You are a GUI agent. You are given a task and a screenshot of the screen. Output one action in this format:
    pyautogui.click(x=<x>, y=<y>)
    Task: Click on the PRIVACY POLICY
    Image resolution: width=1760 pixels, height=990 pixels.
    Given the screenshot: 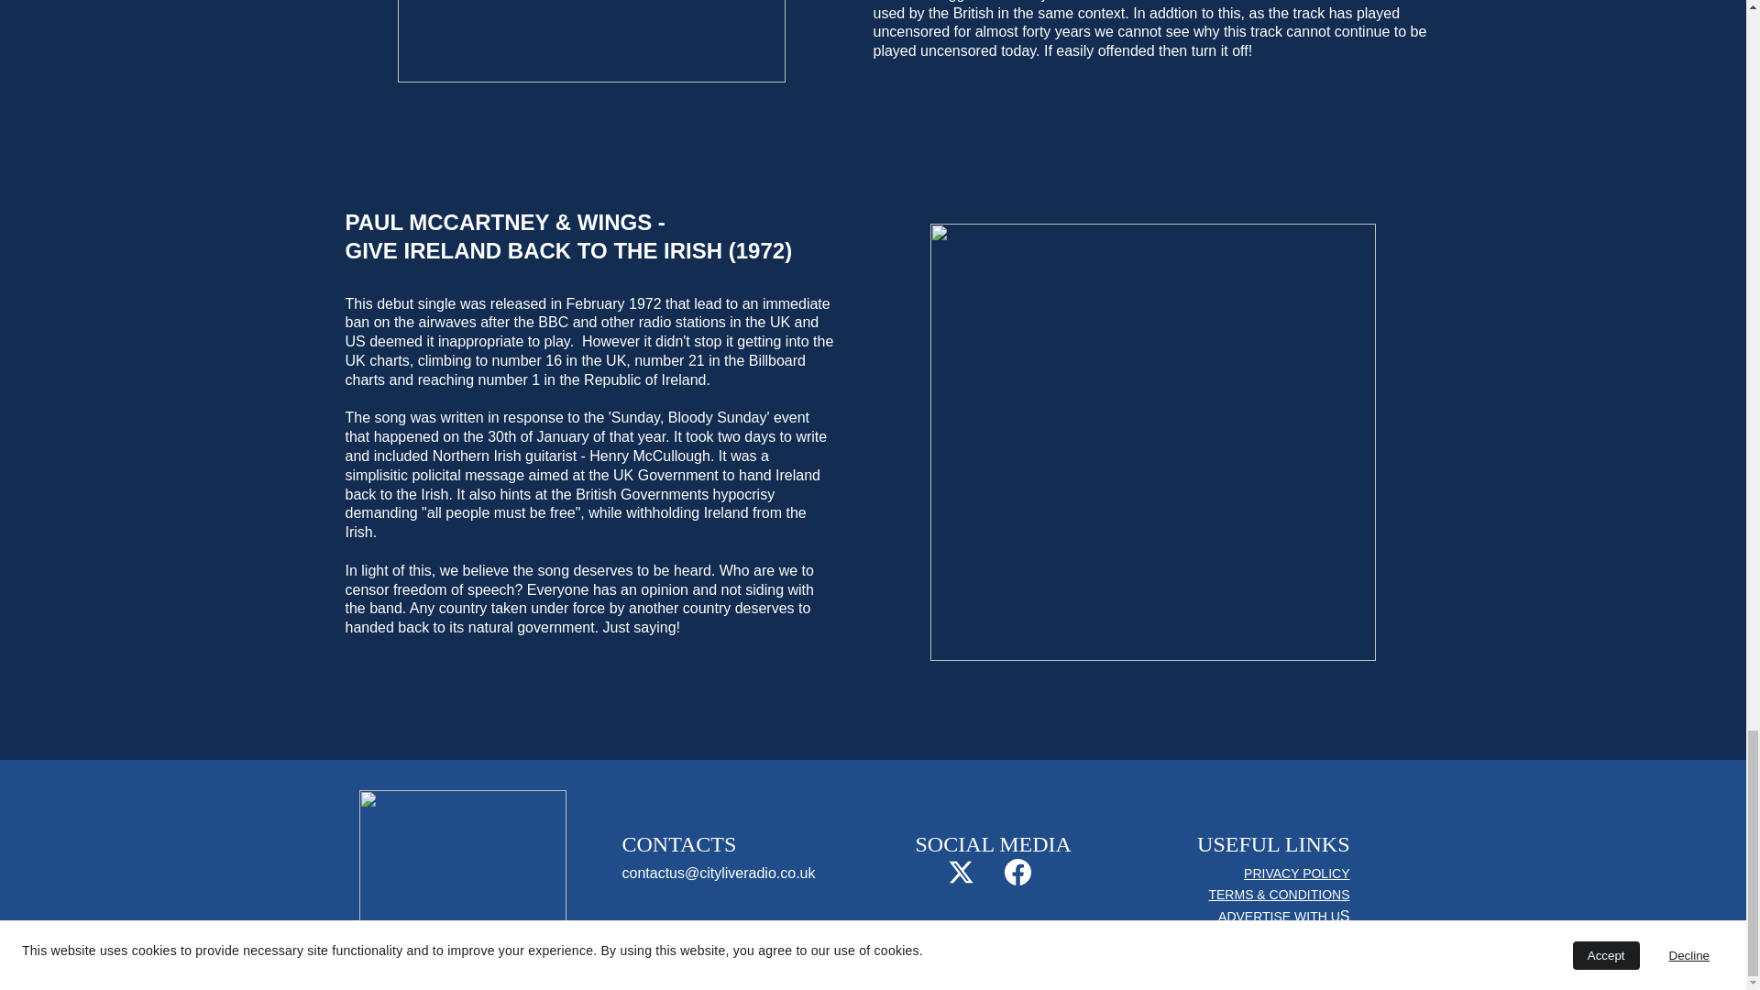 What is the action you would take?
    pyautogui.click(x=1296, y=874)
    